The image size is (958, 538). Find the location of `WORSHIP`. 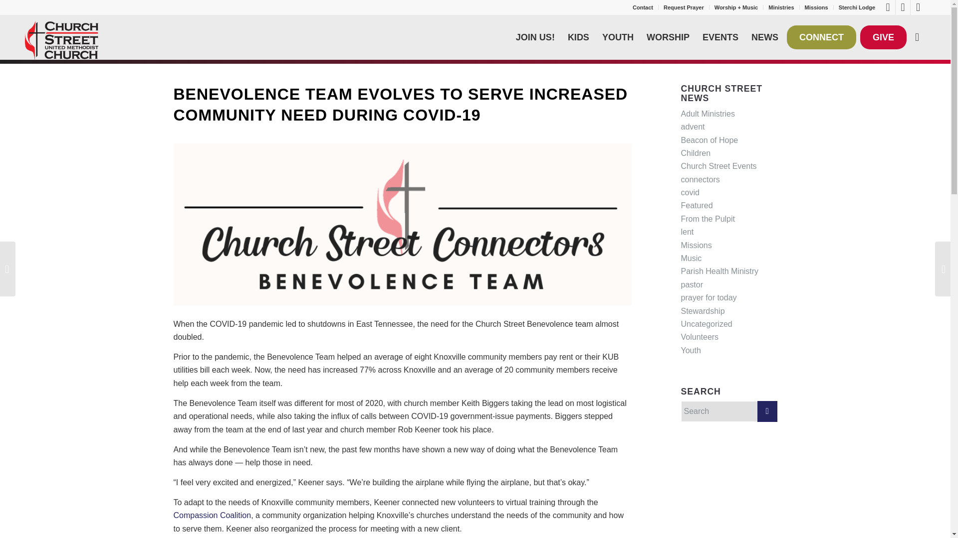

WORSHIP is located at coordinates (668, 37).